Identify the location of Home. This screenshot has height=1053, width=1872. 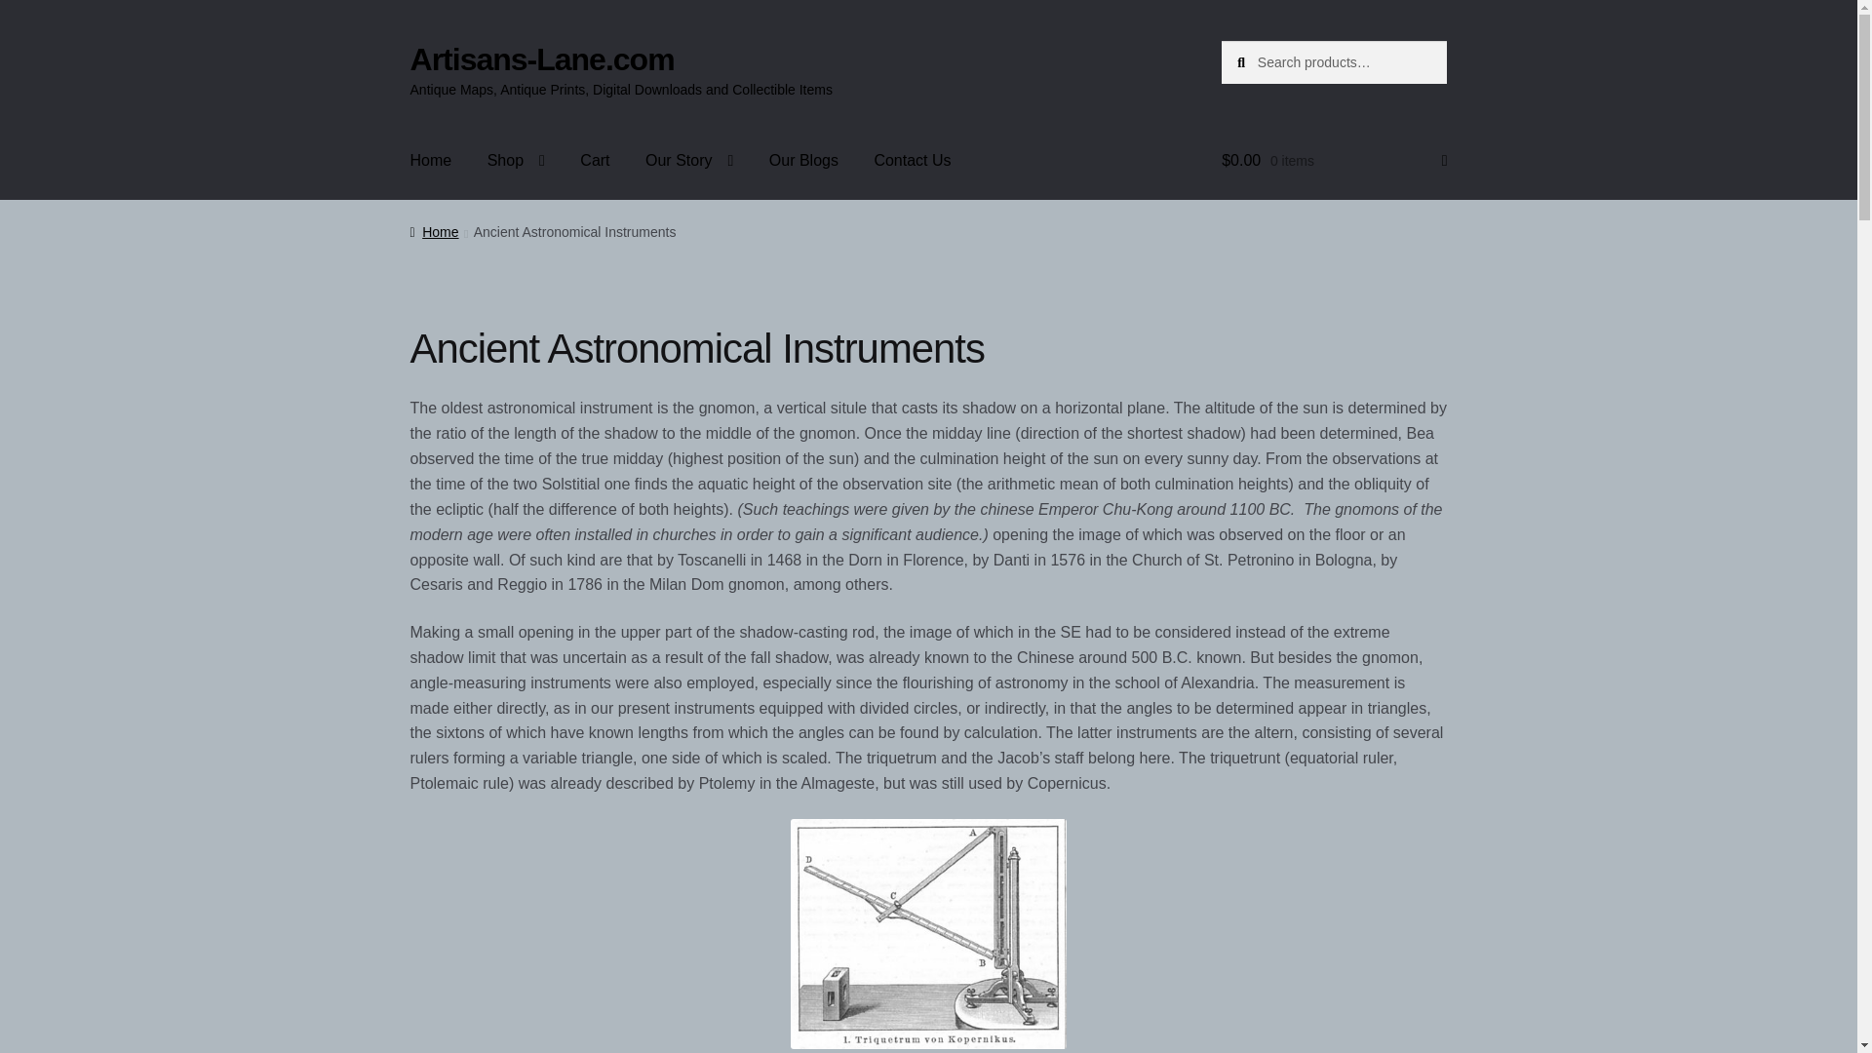
(431, 161).